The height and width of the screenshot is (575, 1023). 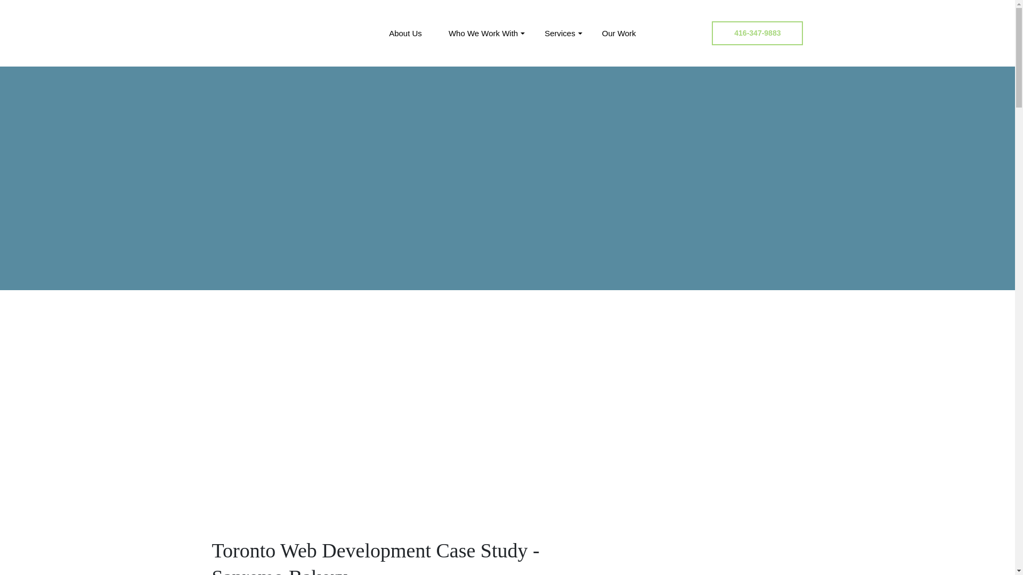 I want to click on Who We Work With, so click(x=483, y=32).